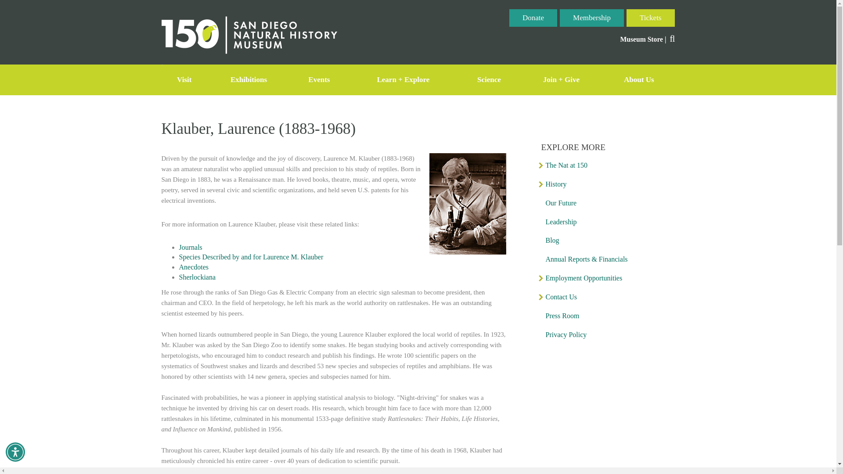  Describe the element at coordinates (197, 277) in the screenshot. I see `Sherlockiana` at that location.